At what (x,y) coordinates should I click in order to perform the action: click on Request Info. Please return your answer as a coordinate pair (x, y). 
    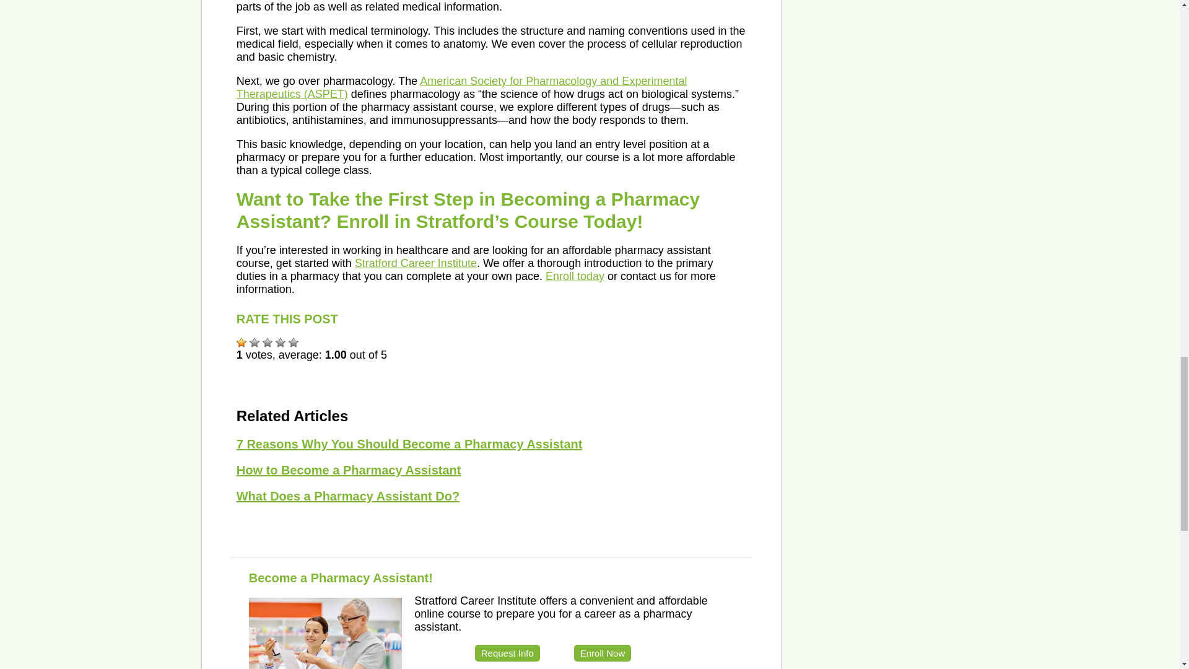
    Looking at the image, I should click on (507, 653).